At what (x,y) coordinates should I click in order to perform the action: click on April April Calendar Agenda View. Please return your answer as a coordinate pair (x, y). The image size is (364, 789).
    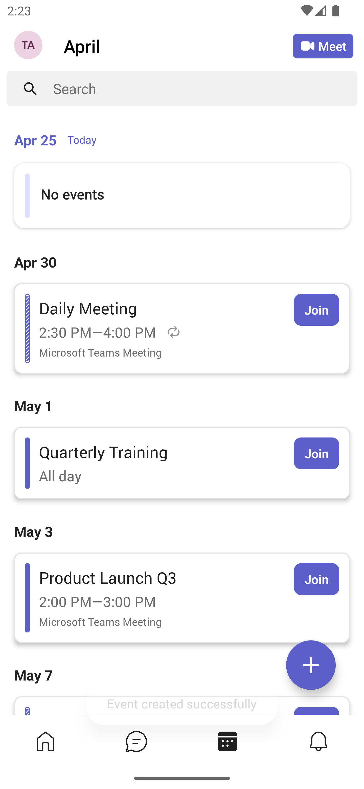
    Looking at the image, I should click on (178, 46).